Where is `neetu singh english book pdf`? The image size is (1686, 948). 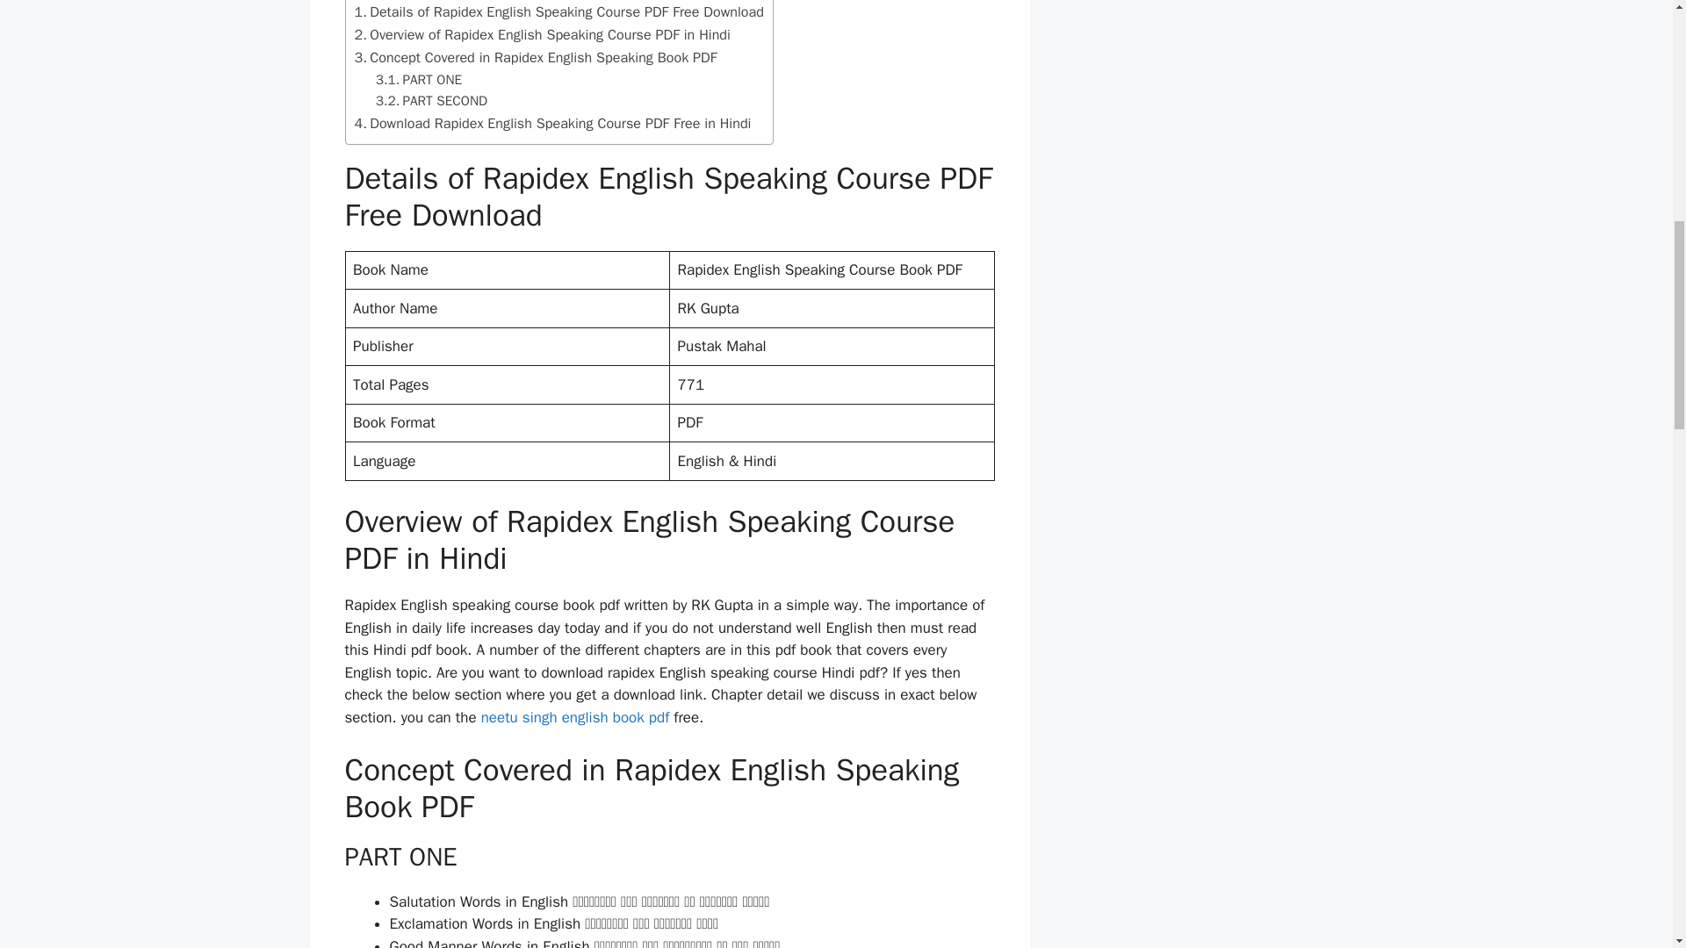 neetu singh english book pdf is located at coordinates (574, 717).